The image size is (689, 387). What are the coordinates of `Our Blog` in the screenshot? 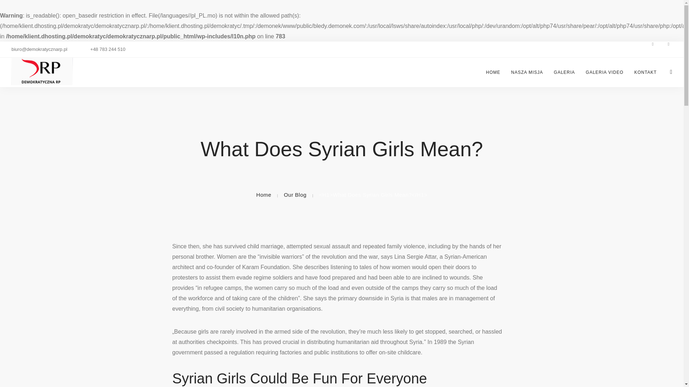 It's located at (295, 194).